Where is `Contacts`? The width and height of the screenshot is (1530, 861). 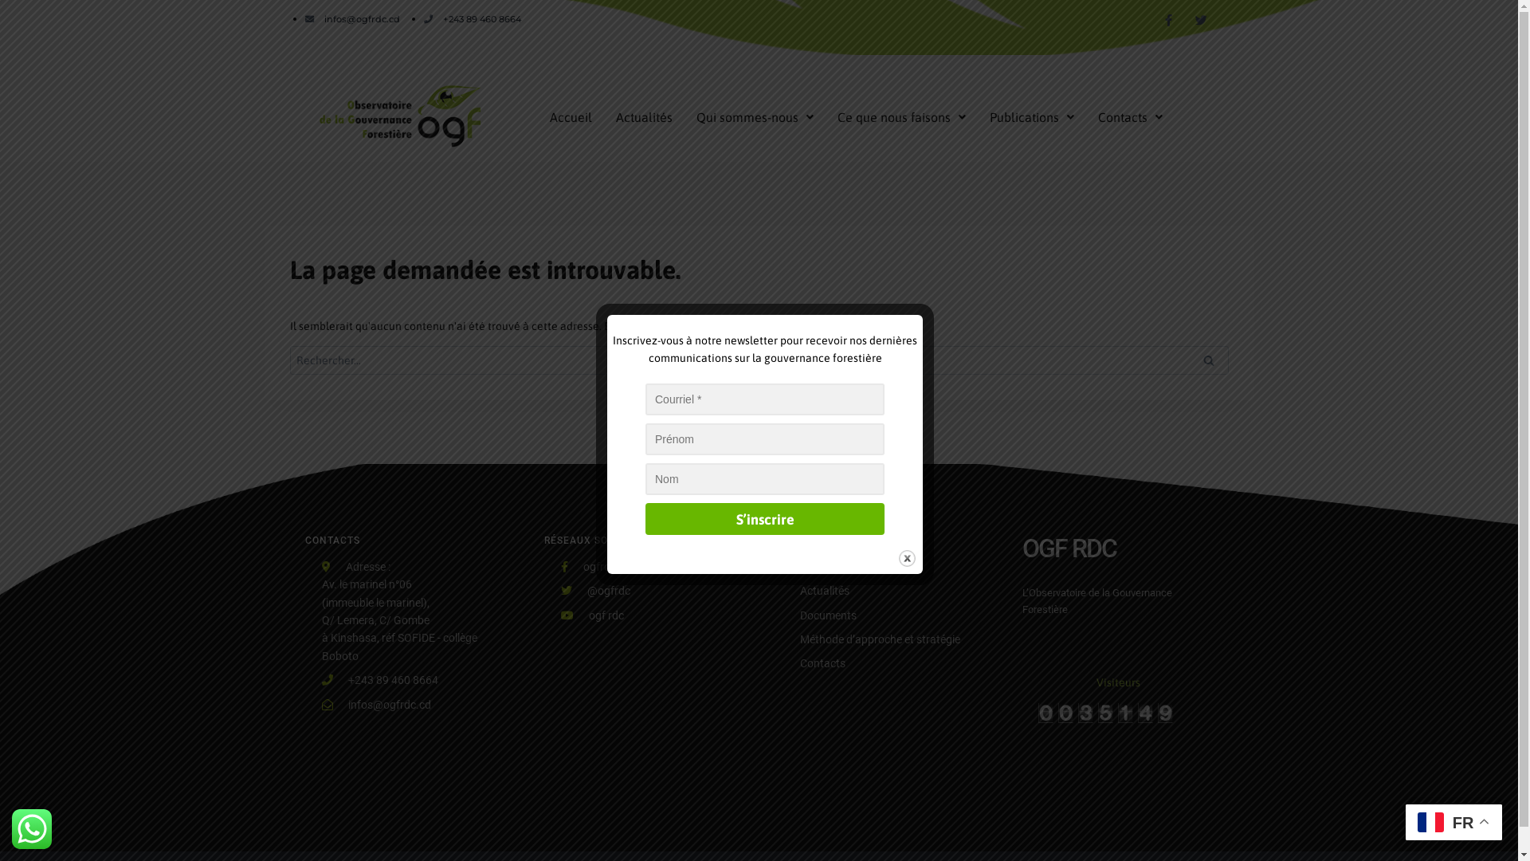
Contacts is located at coordinates (822, 663).